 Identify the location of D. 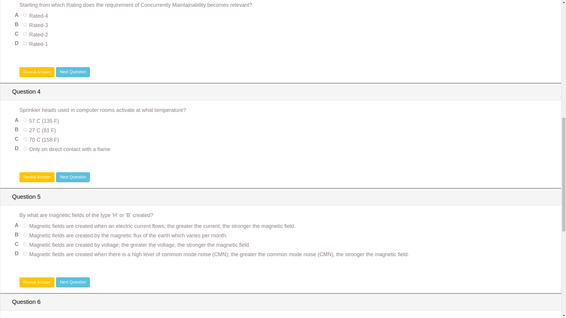
(25, 44).